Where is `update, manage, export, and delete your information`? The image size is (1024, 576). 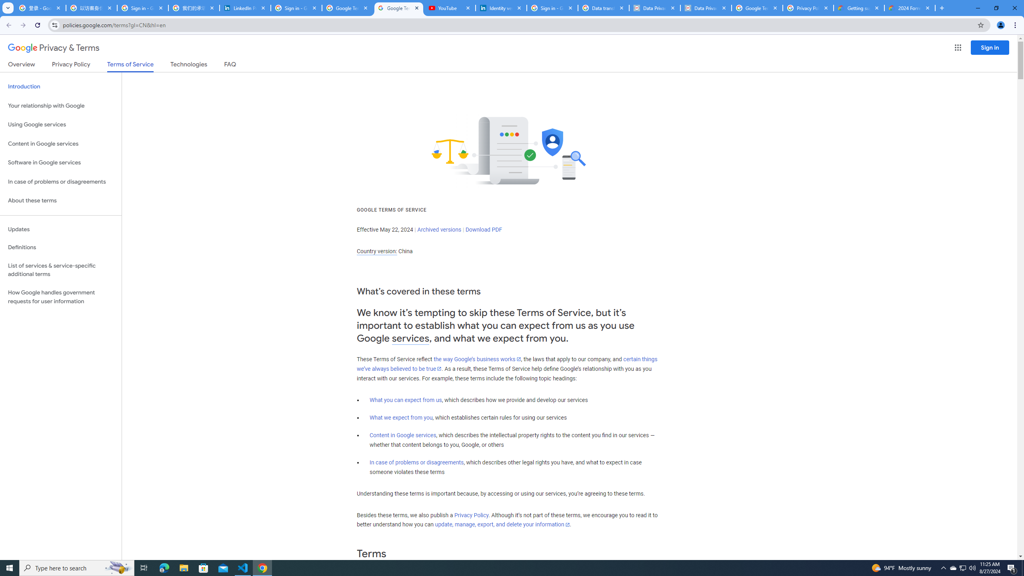 update, manage, export, and delete your information is located at coordinates (502, 525).